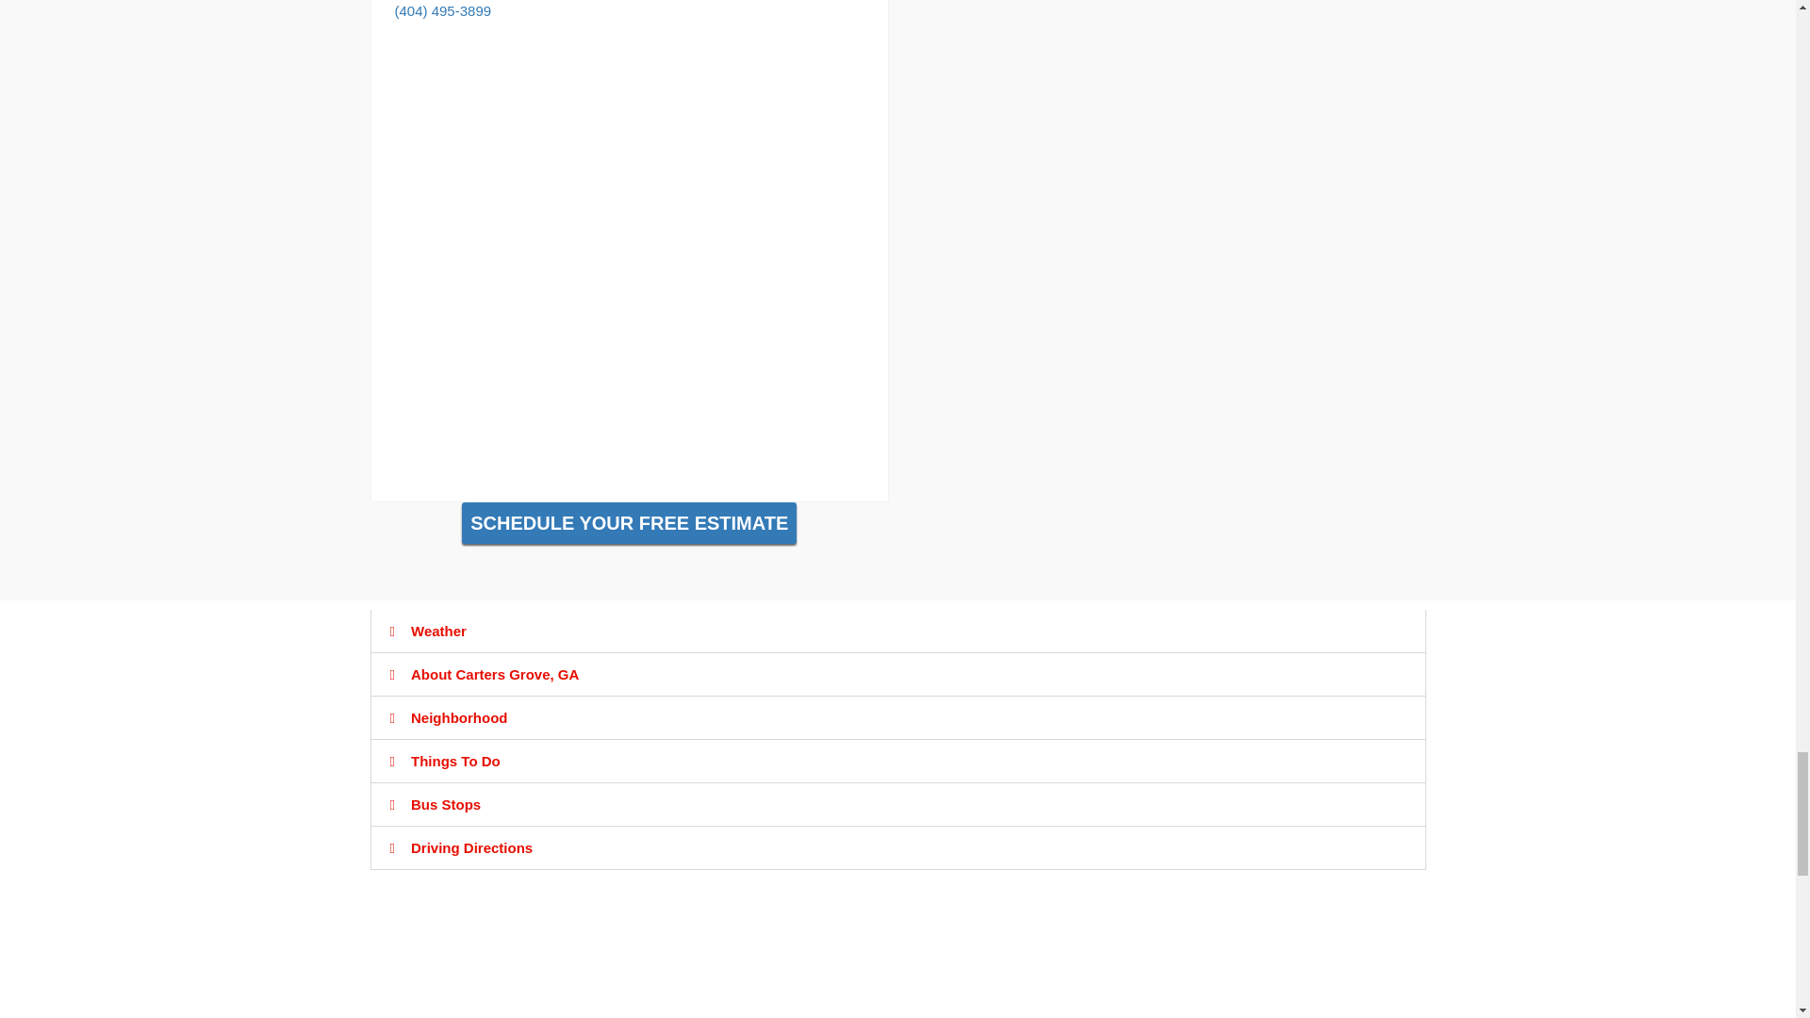  Describe the element at coordinates (458, 717) in the screenshot. I see `Neighborhood` at that location.